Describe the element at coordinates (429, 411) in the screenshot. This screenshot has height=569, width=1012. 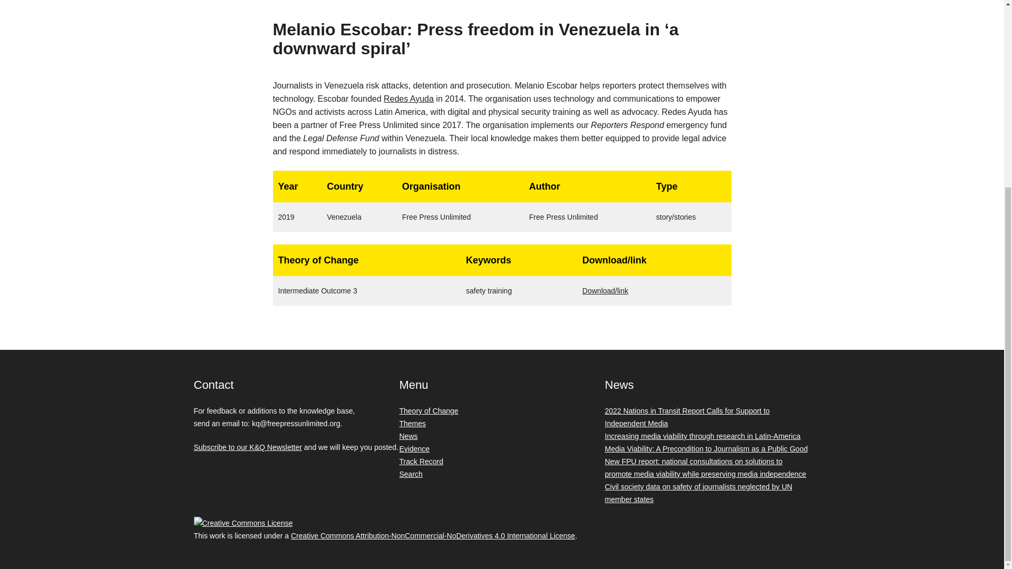
I see `Theory of Change` at that location.